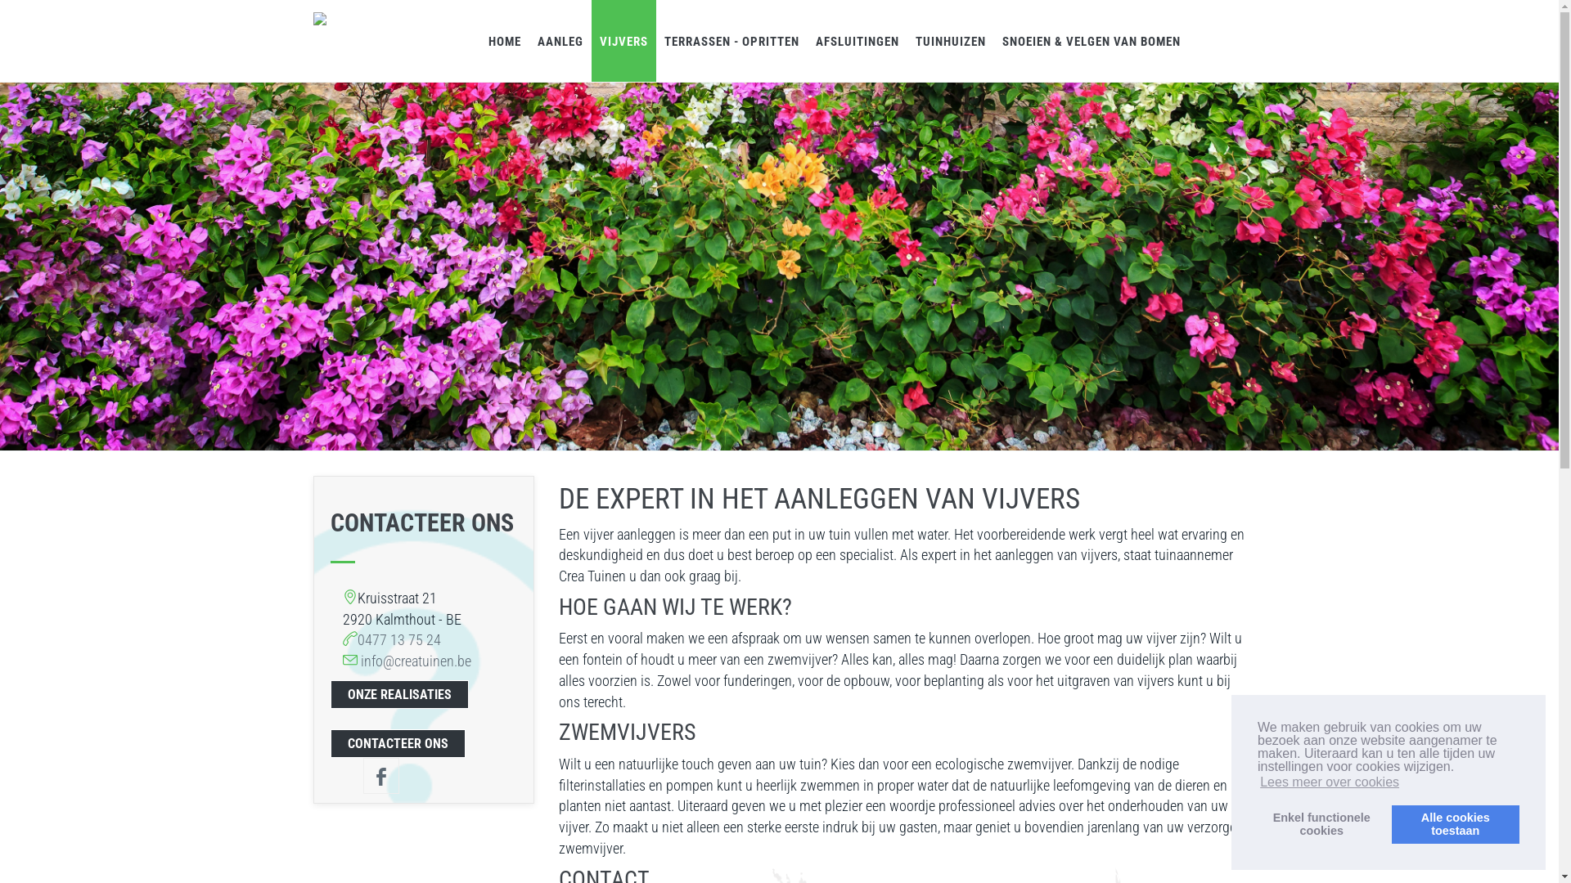 This screenshot has height=883, width=1571. I want to click on ONZE REALISATIES, so click(399, 695).